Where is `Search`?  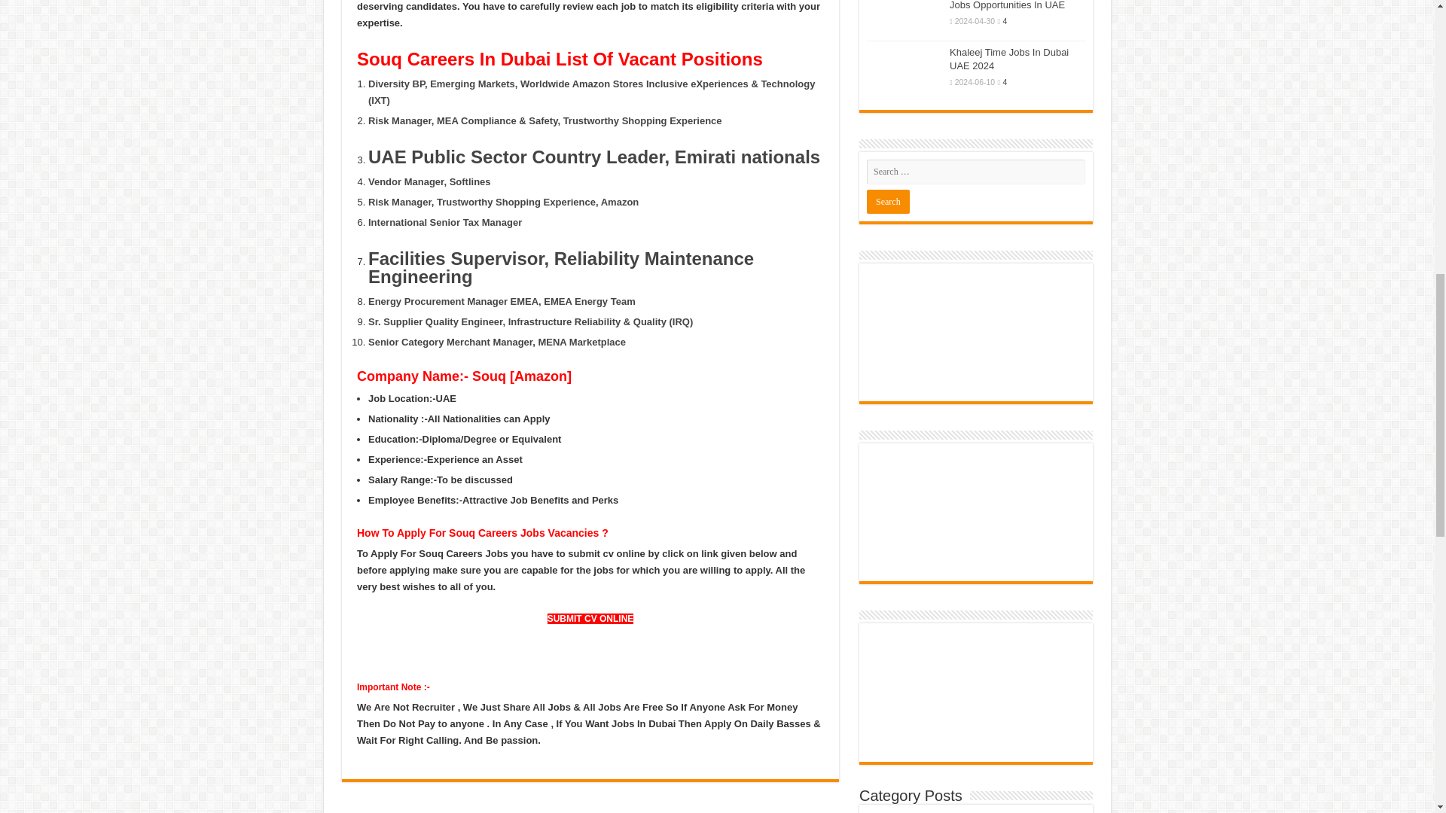
Search is located at coordinates (887, 202).